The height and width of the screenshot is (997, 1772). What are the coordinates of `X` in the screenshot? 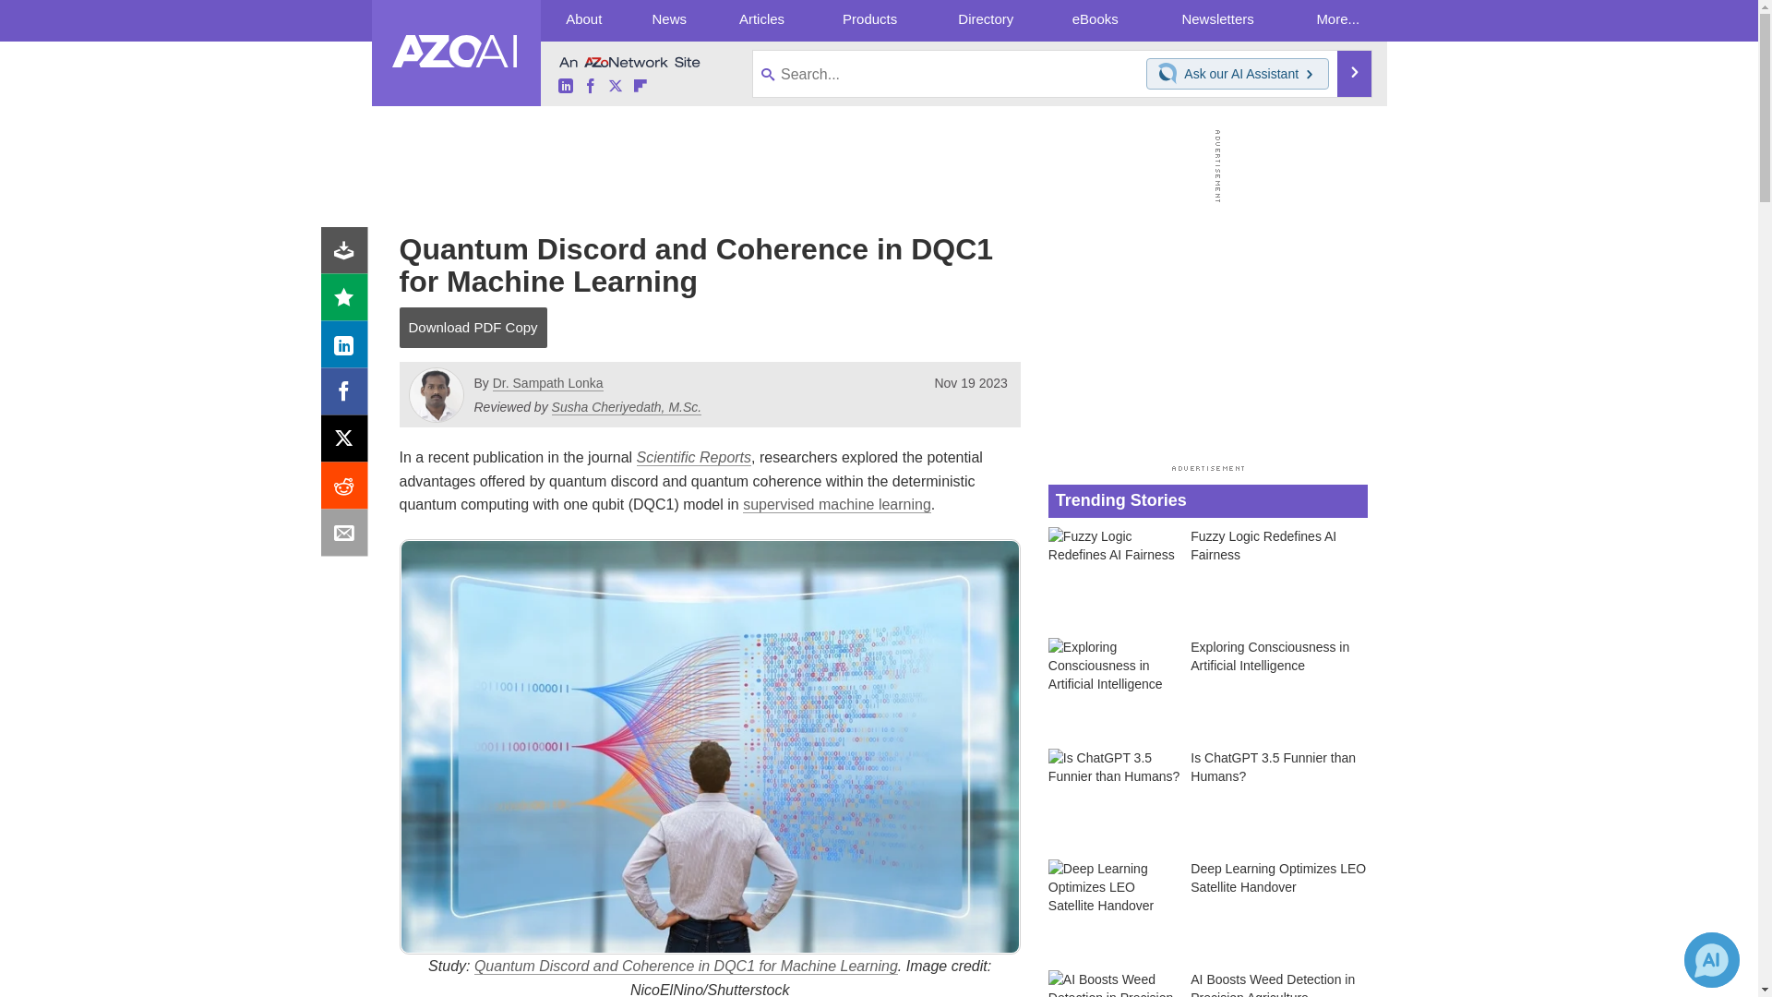 It's located at (348, 443).